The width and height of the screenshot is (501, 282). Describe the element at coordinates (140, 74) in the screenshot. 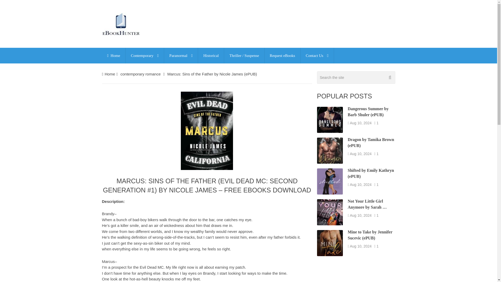

I see `contemporary romance` at that location.